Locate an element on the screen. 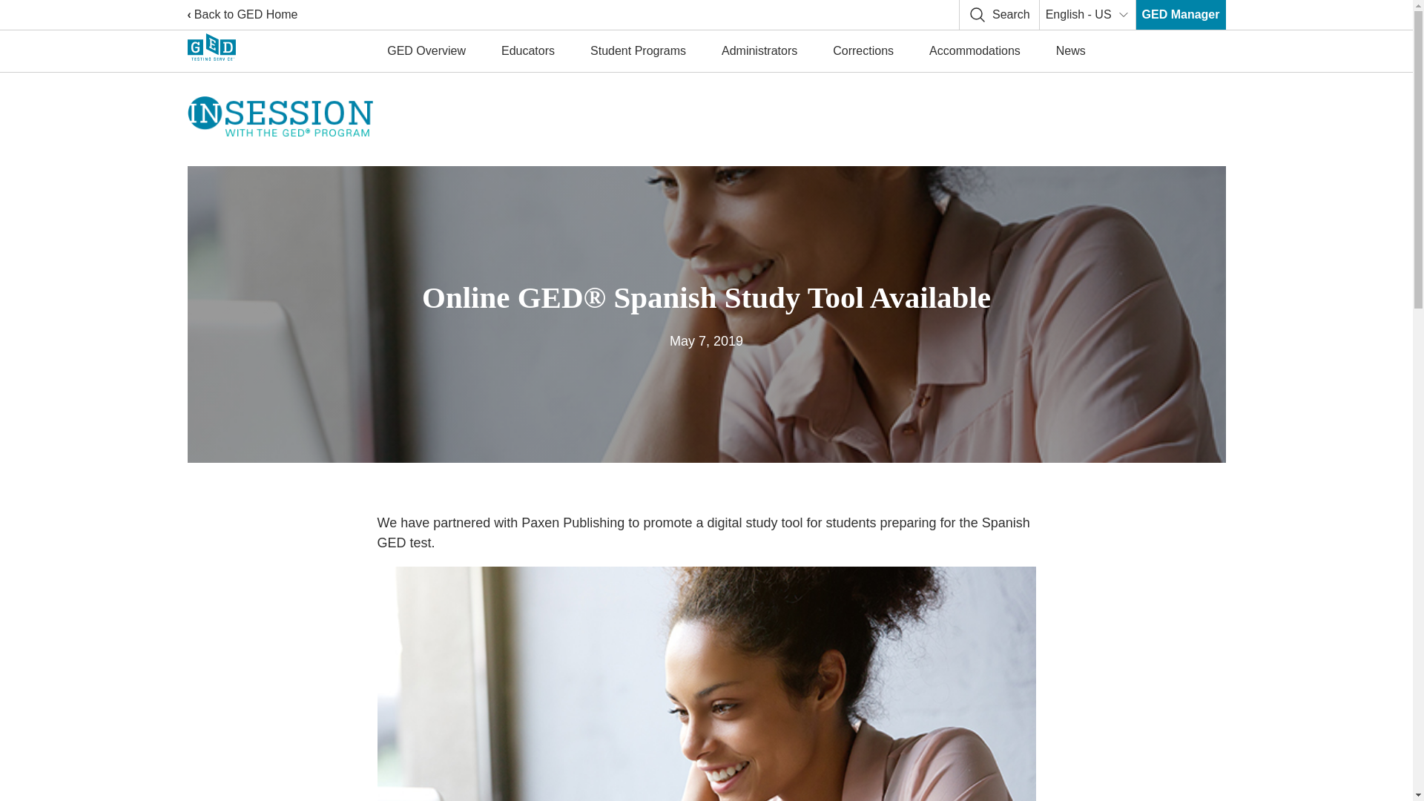 This screenshot has width=1424, height=801. Administrators is located at coordinates (759, 51).